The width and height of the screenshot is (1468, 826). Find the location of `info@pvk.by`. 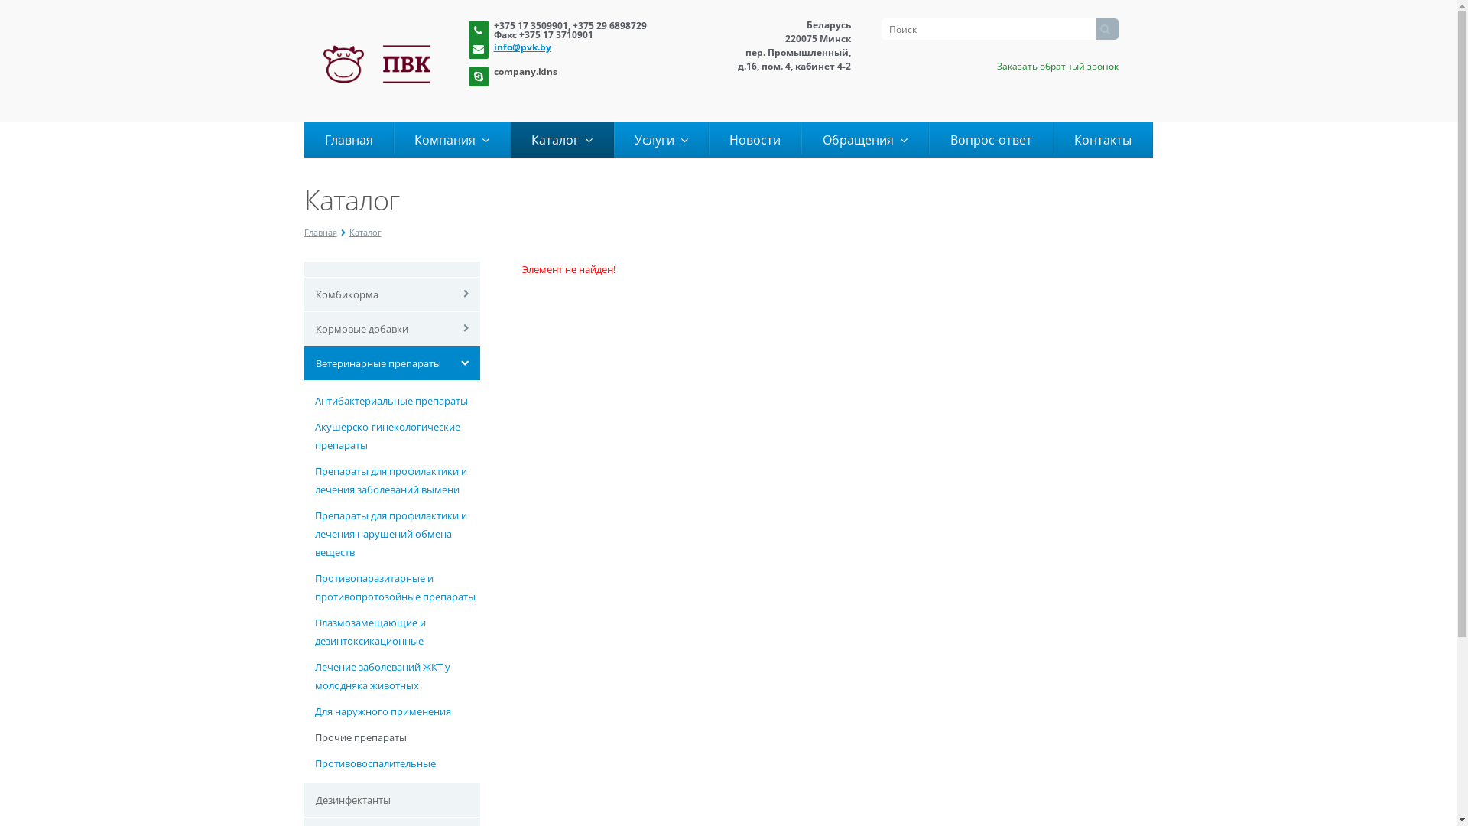

info@pvk.by is located at coordinates (583, 46).